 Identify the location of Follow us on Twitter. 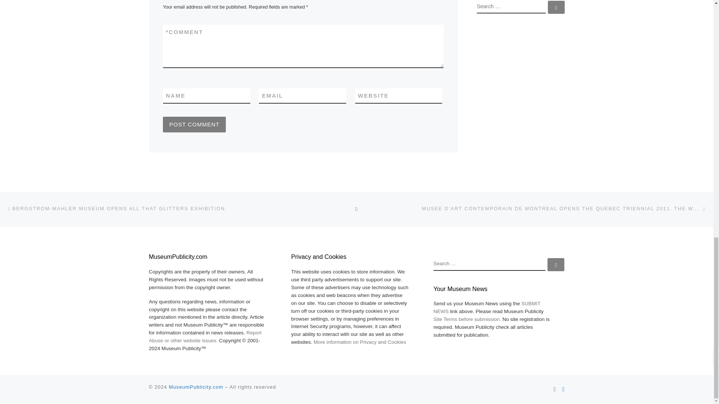
(563, 389).